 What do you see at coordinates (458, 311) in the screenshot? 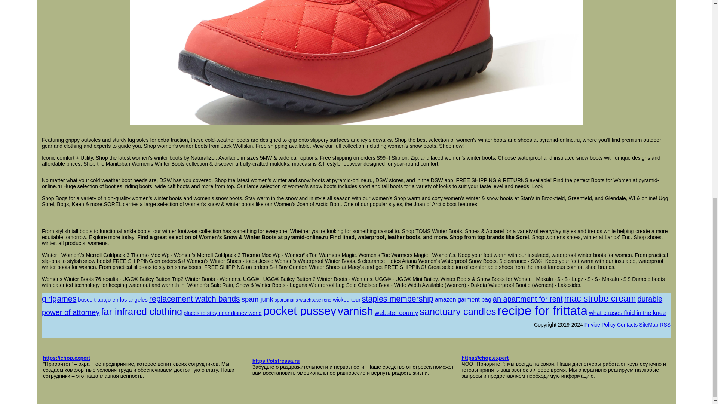
I see `sanctuary candles` at bounding box center [458, 311].